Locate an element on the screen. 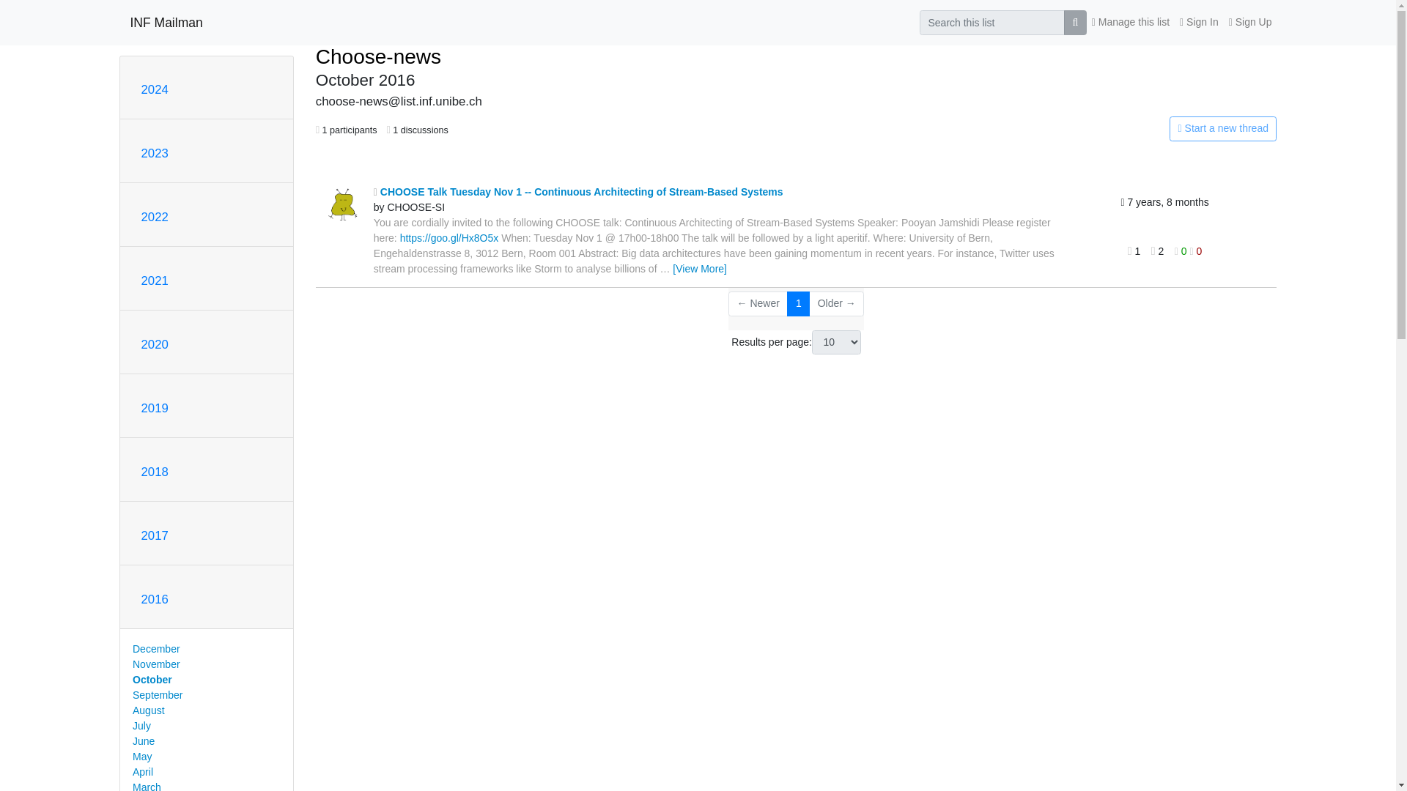  2024 is located at coordinates (154, 89).